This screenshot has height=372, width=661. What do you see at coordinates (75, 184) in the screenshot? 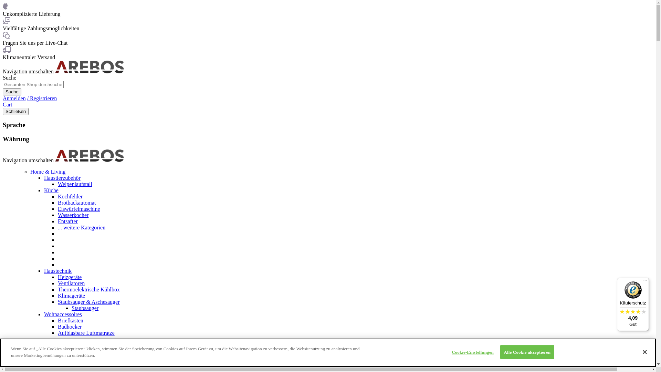
I see `Welpenlaufstall` at bounding box center [75, 184].